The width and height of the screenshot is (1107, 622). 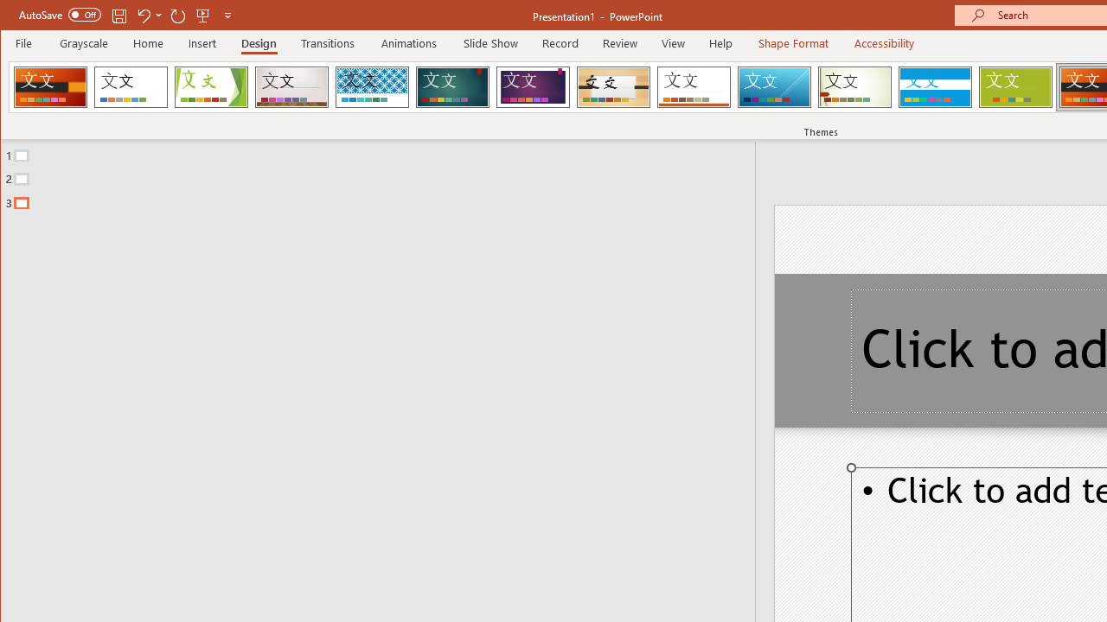 What do you see at coordinates (1015, 86) in the screenshot?
I see `Basis` at bounding box center [1015, 86].